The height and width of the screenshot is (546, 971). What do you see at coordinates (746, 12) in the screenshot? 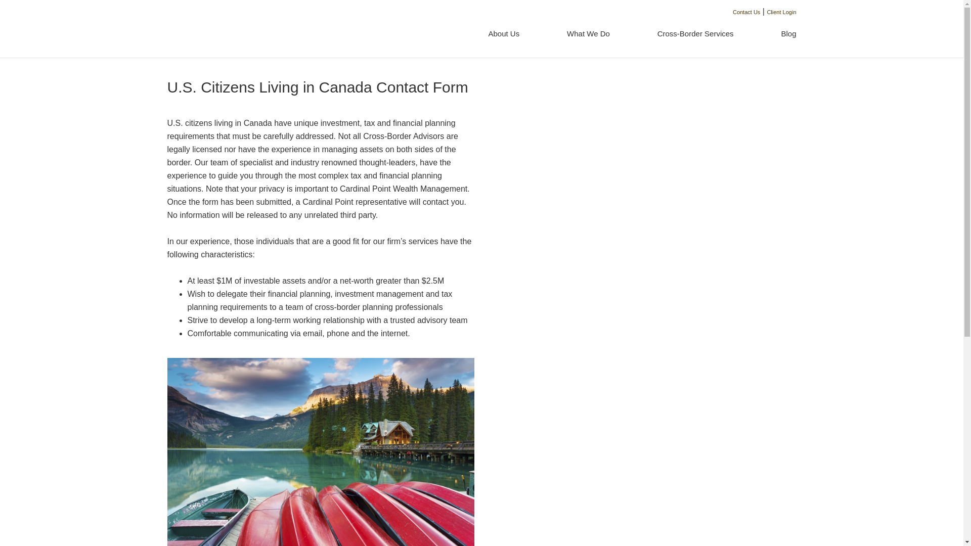
I see `Contact Us` at bounding box center [746, 12].